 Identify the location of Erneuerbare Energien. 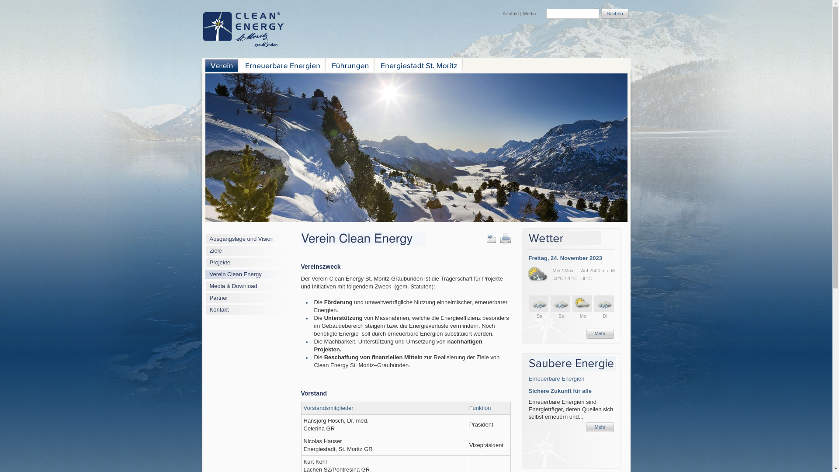
(281, 66).